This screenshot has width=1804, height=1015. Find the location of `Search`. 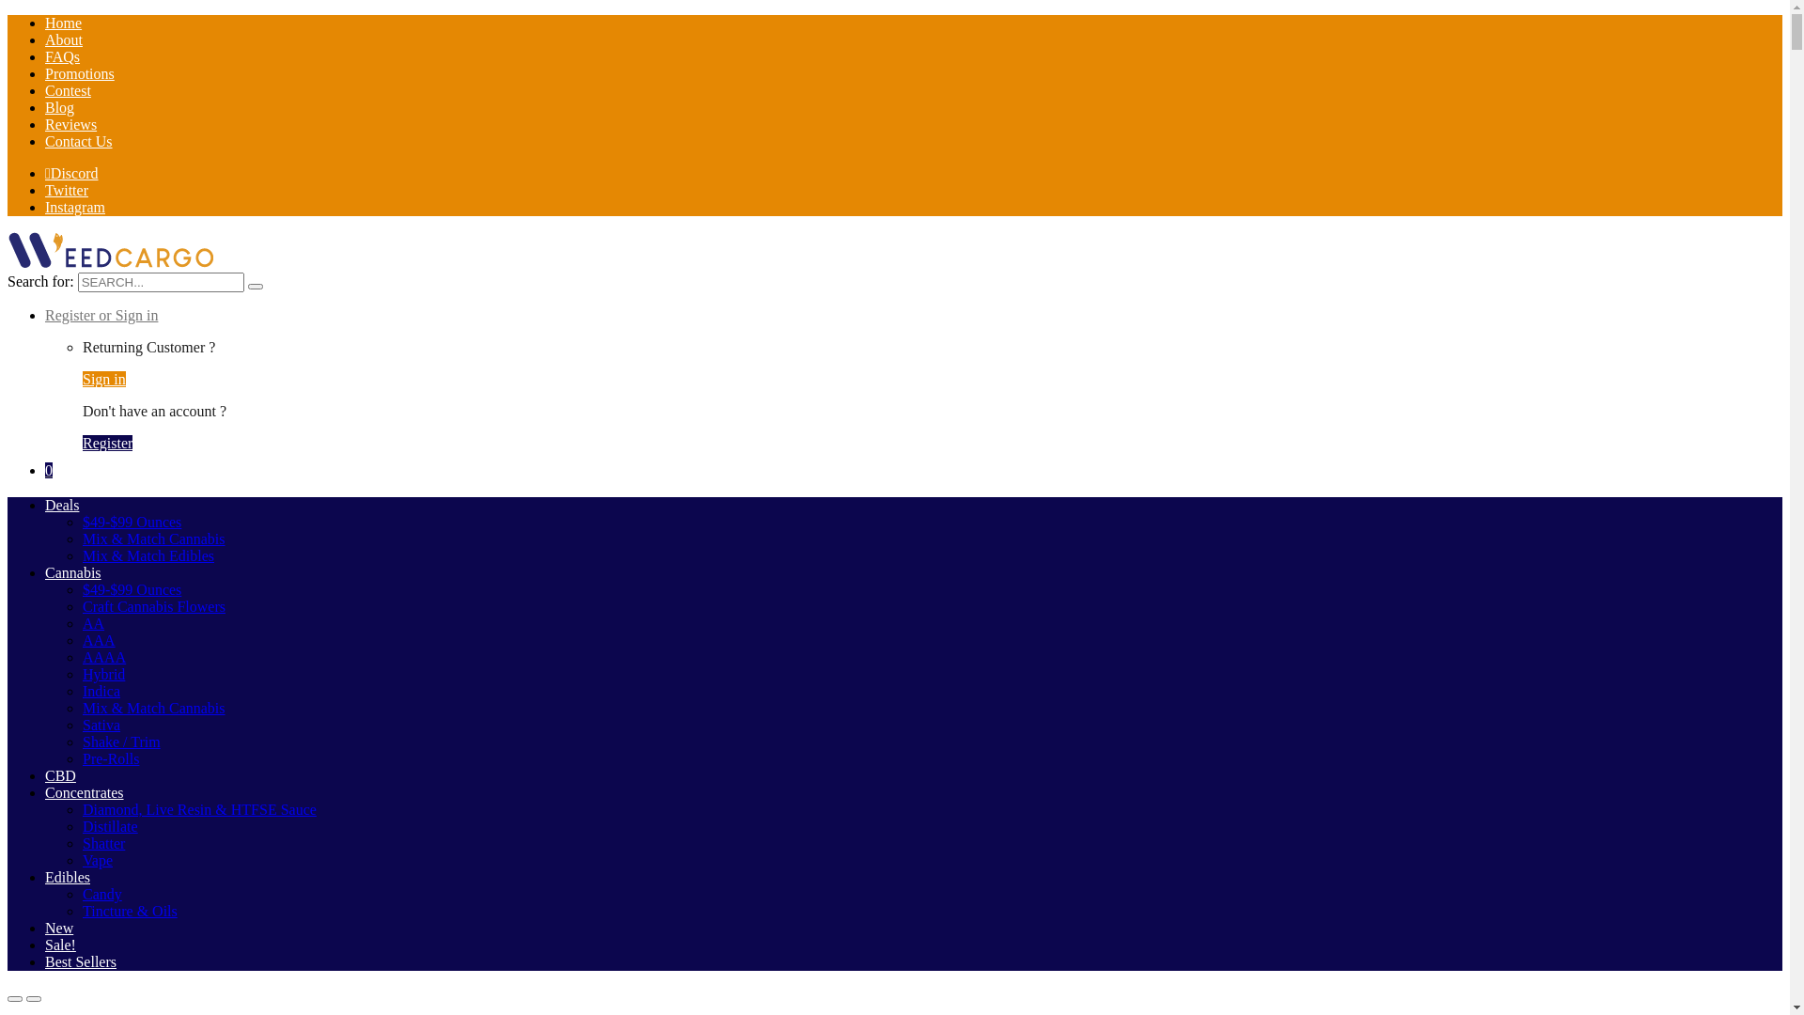

Search is located at coordinates (256, 287).